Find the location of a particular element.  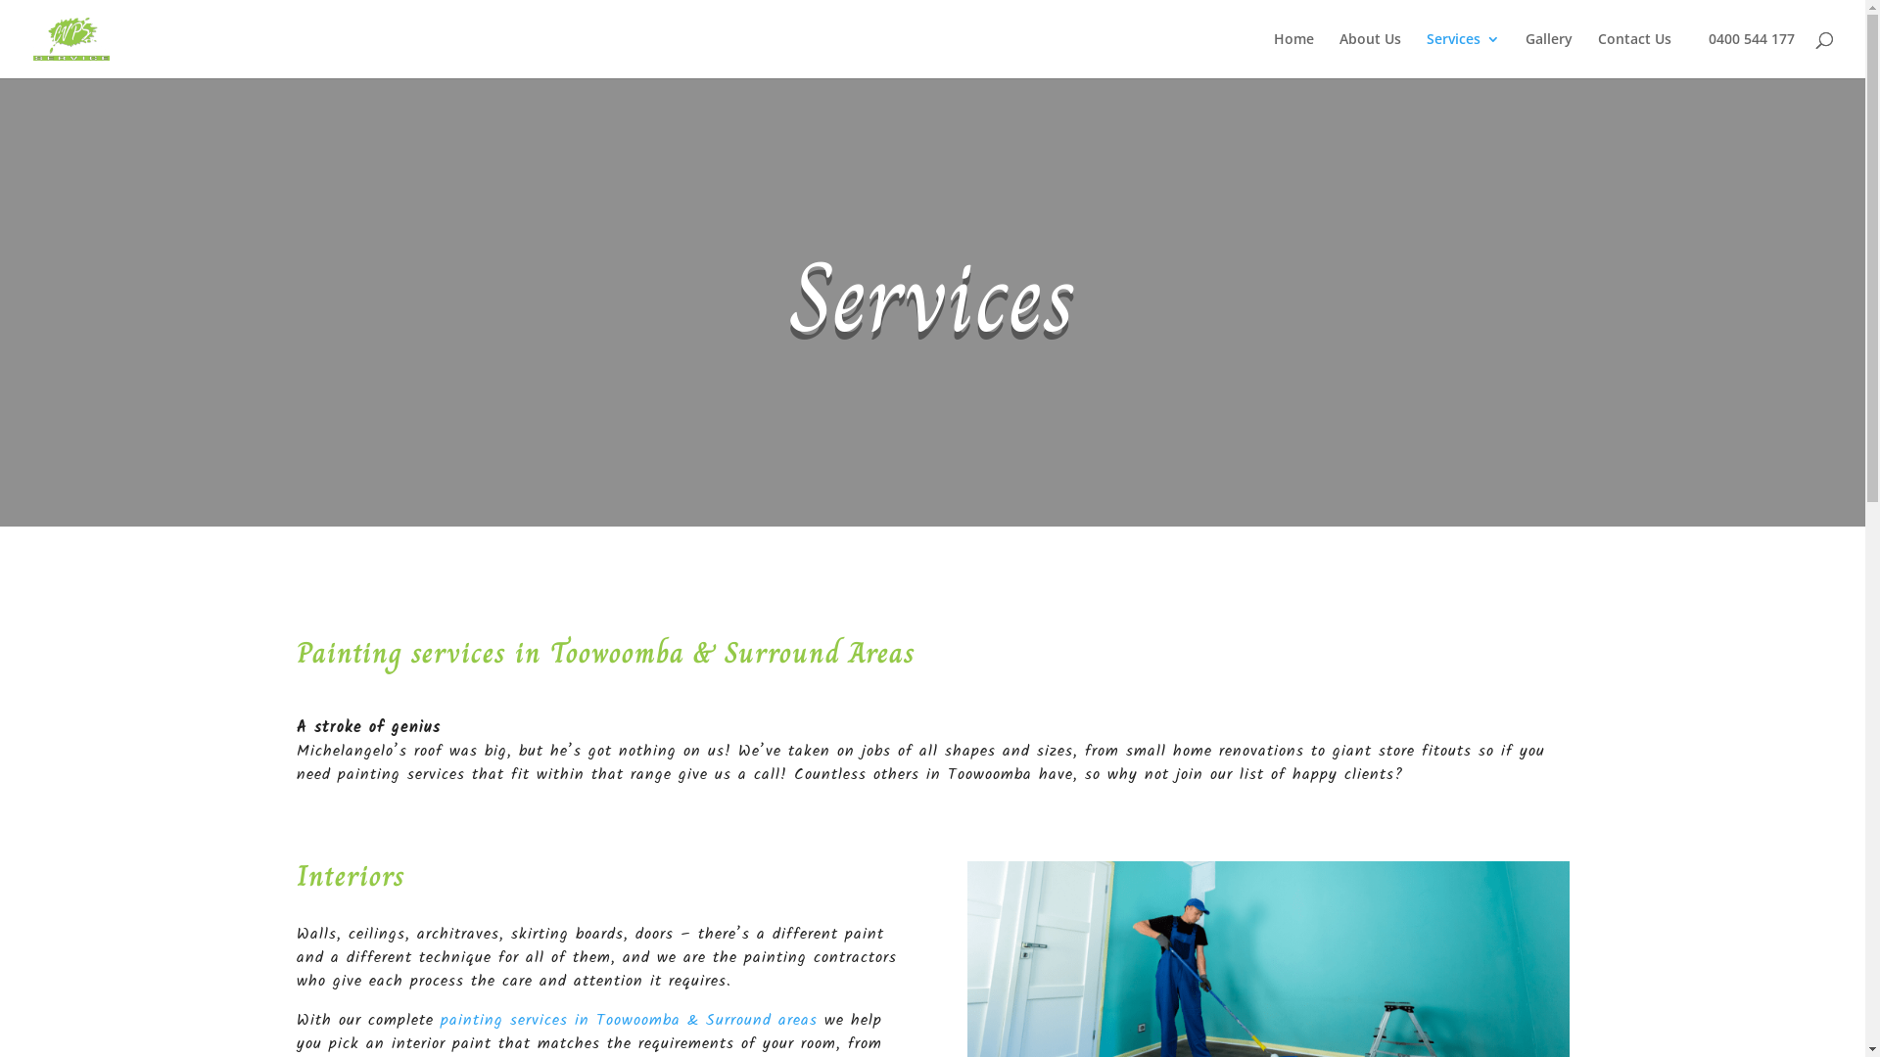

painting services in Toowoomba & Surround areas is located at coordinates (629, 1020).